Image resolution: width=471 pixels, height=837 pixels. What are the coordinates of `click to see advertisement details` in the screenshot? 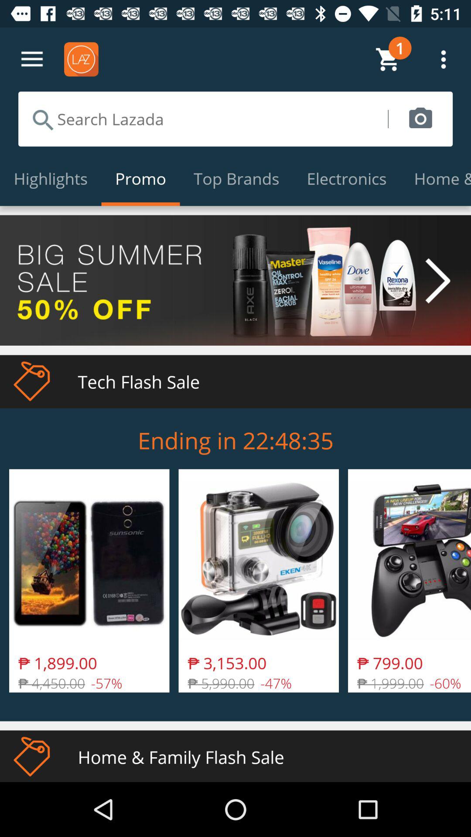 It's located at (235, 280).